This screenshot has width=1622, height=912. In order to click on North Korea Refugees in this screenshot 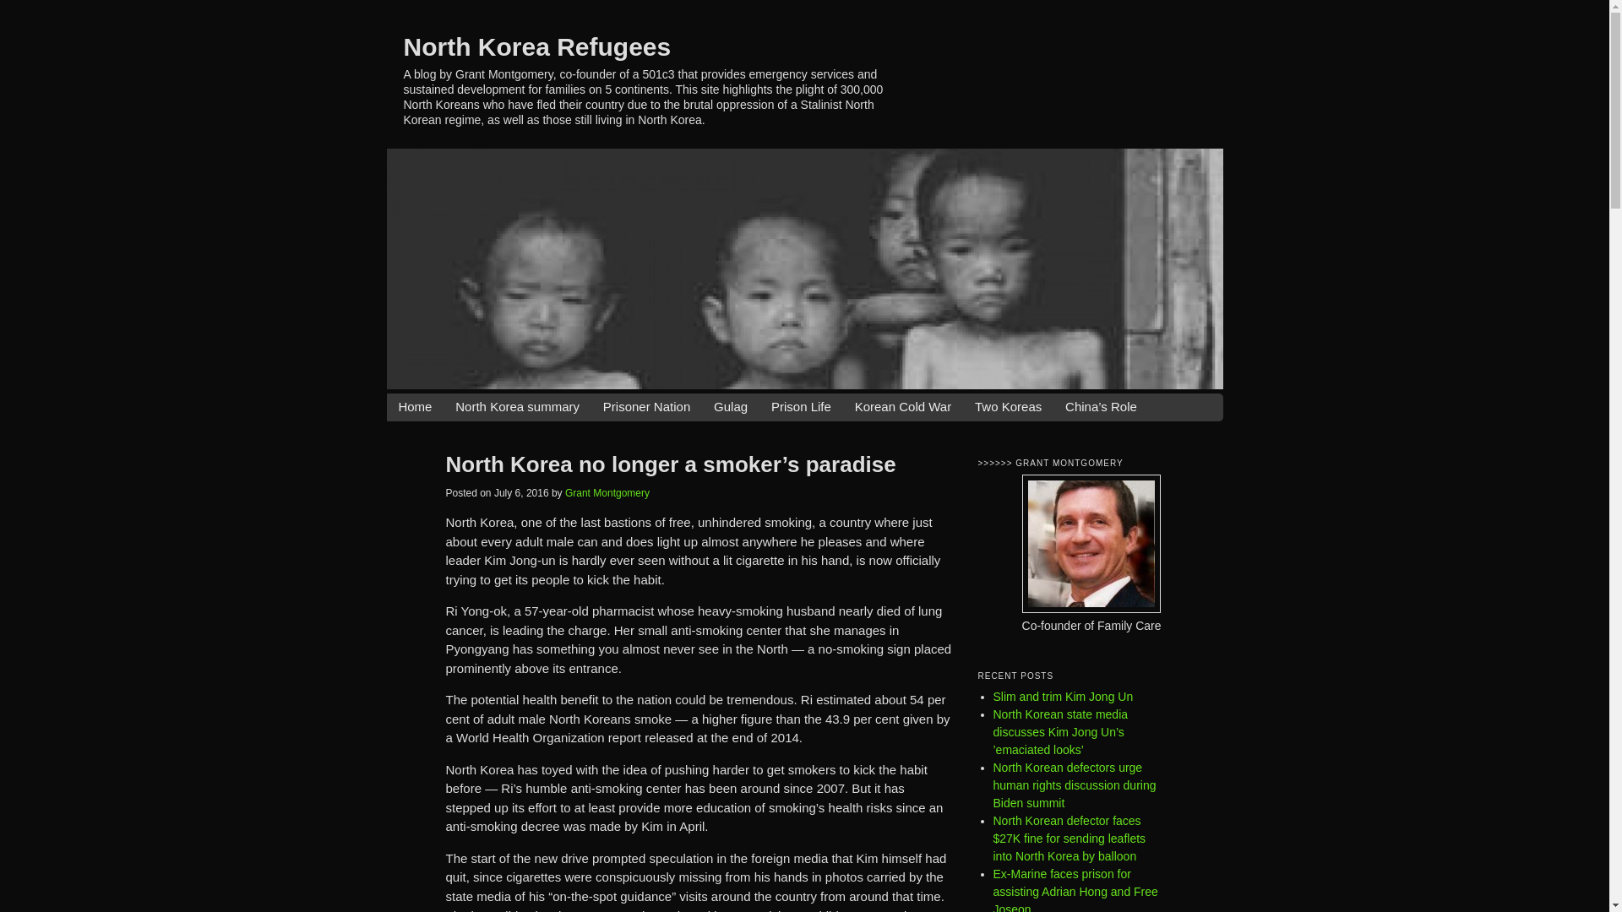, I will do `click(537, 46)`.